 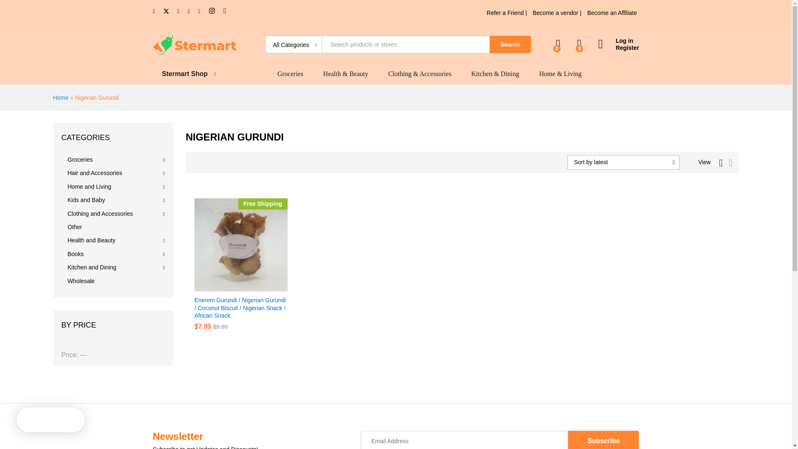 What do you see at coordinates (185, 74) in the screenshot?
I see `Stermart Shop` at bounding box center [185, 74].